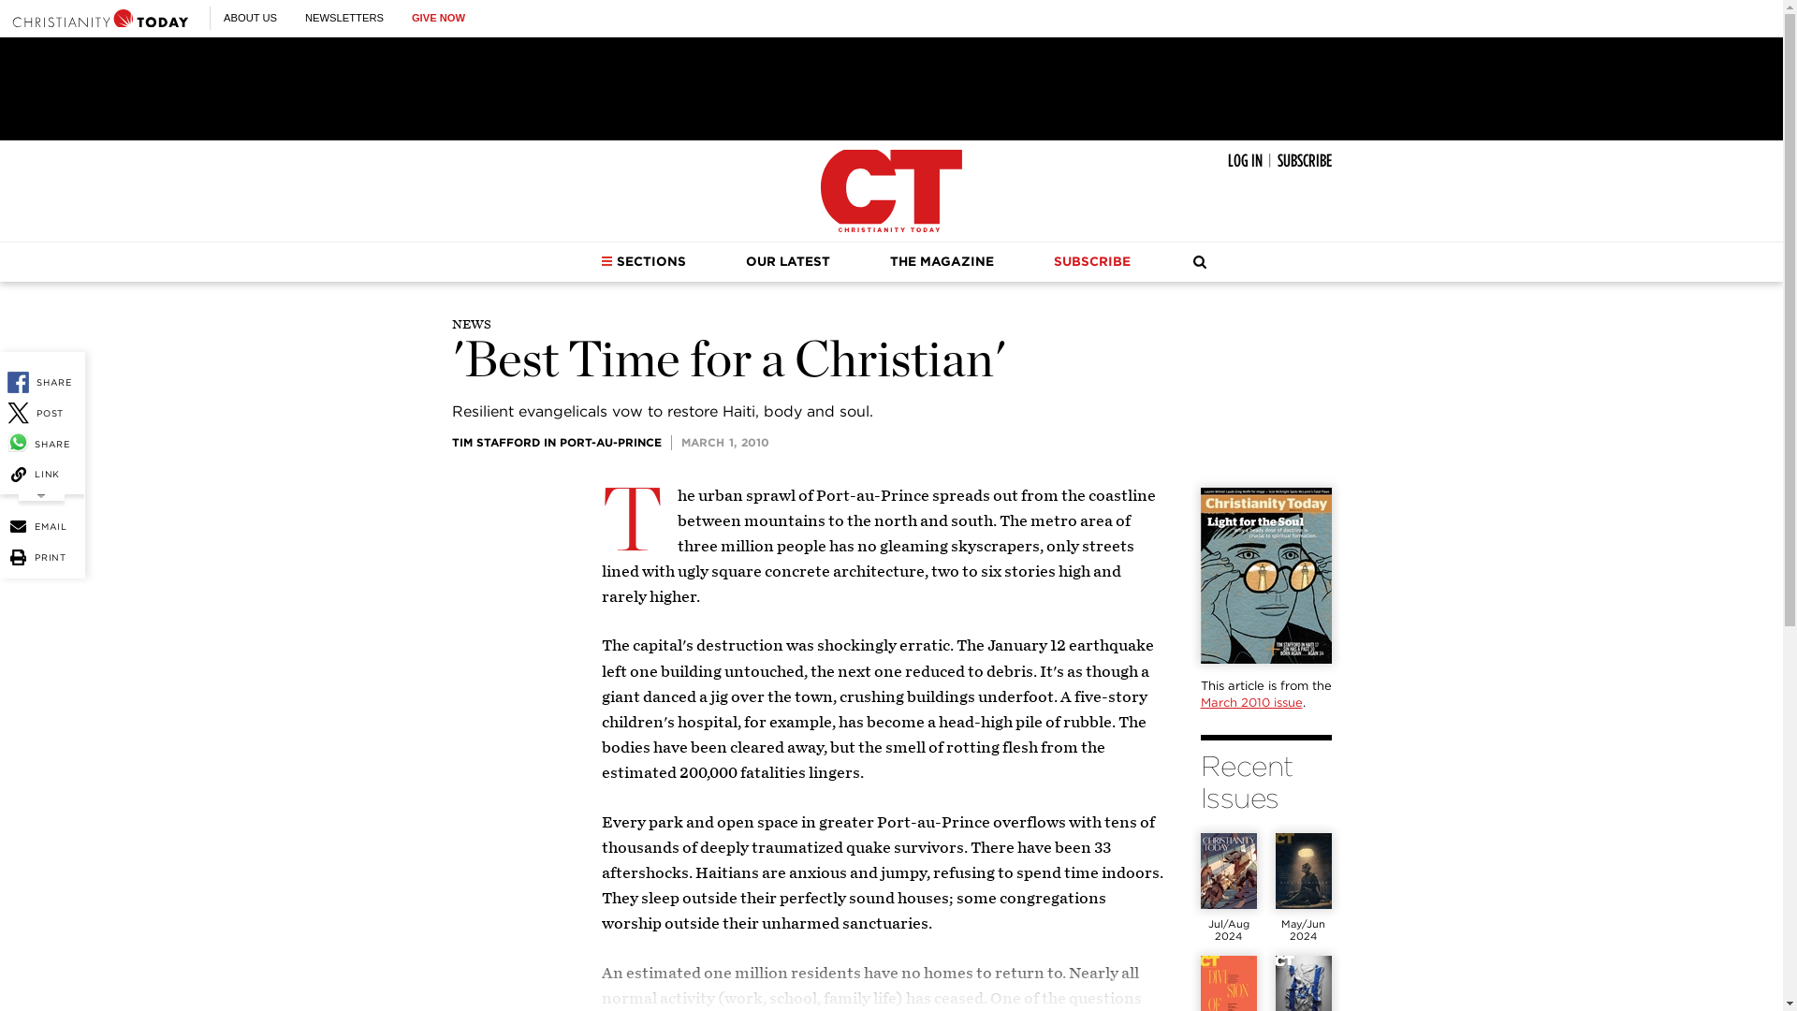  Describe the element at coordinates (438, 18) in the screenshot. I see `GIVE NOW` at that location.